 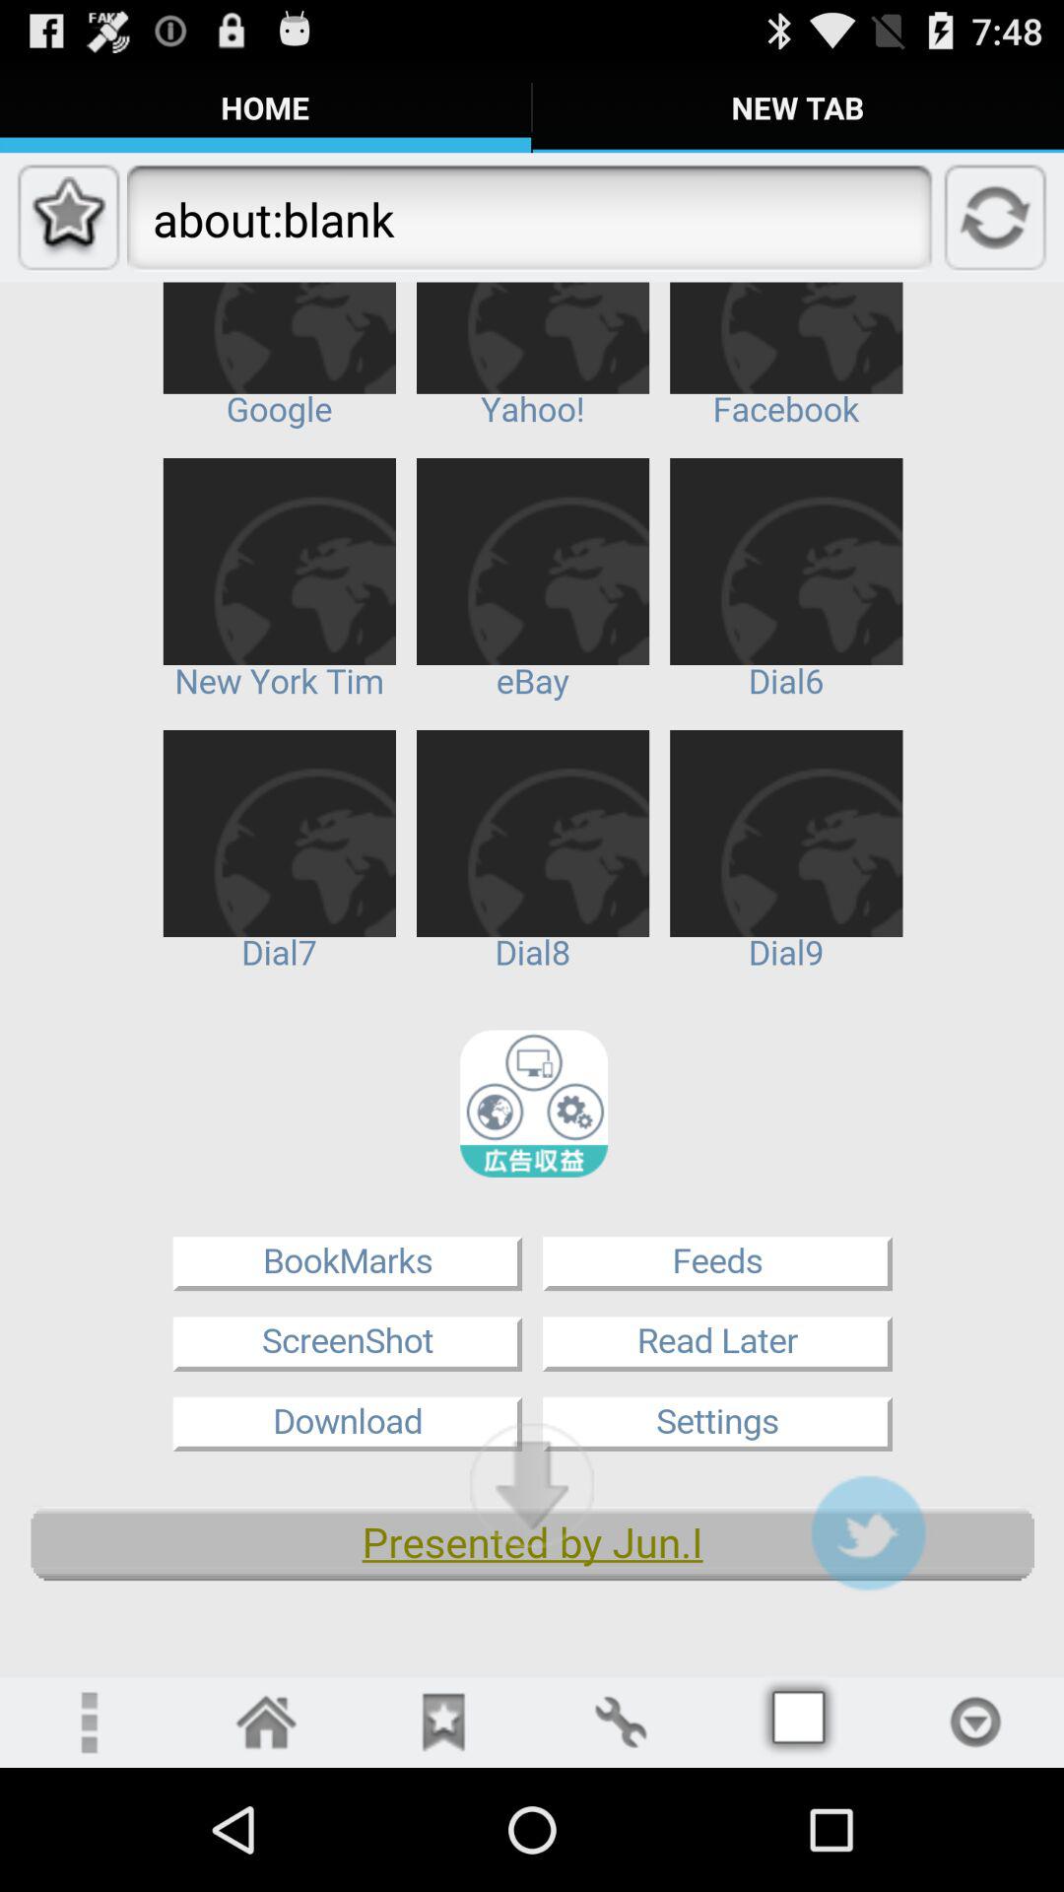 What do you see at coordinates (266, 1723) in the screenshot?
I see `go back to home page` at bounding box center [266, 1723].